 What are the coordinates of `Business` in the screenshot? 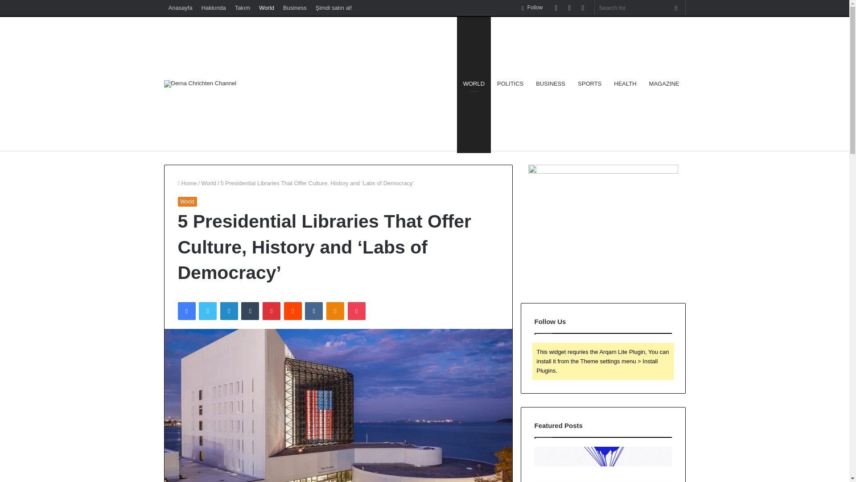 It's located at (295, 8).